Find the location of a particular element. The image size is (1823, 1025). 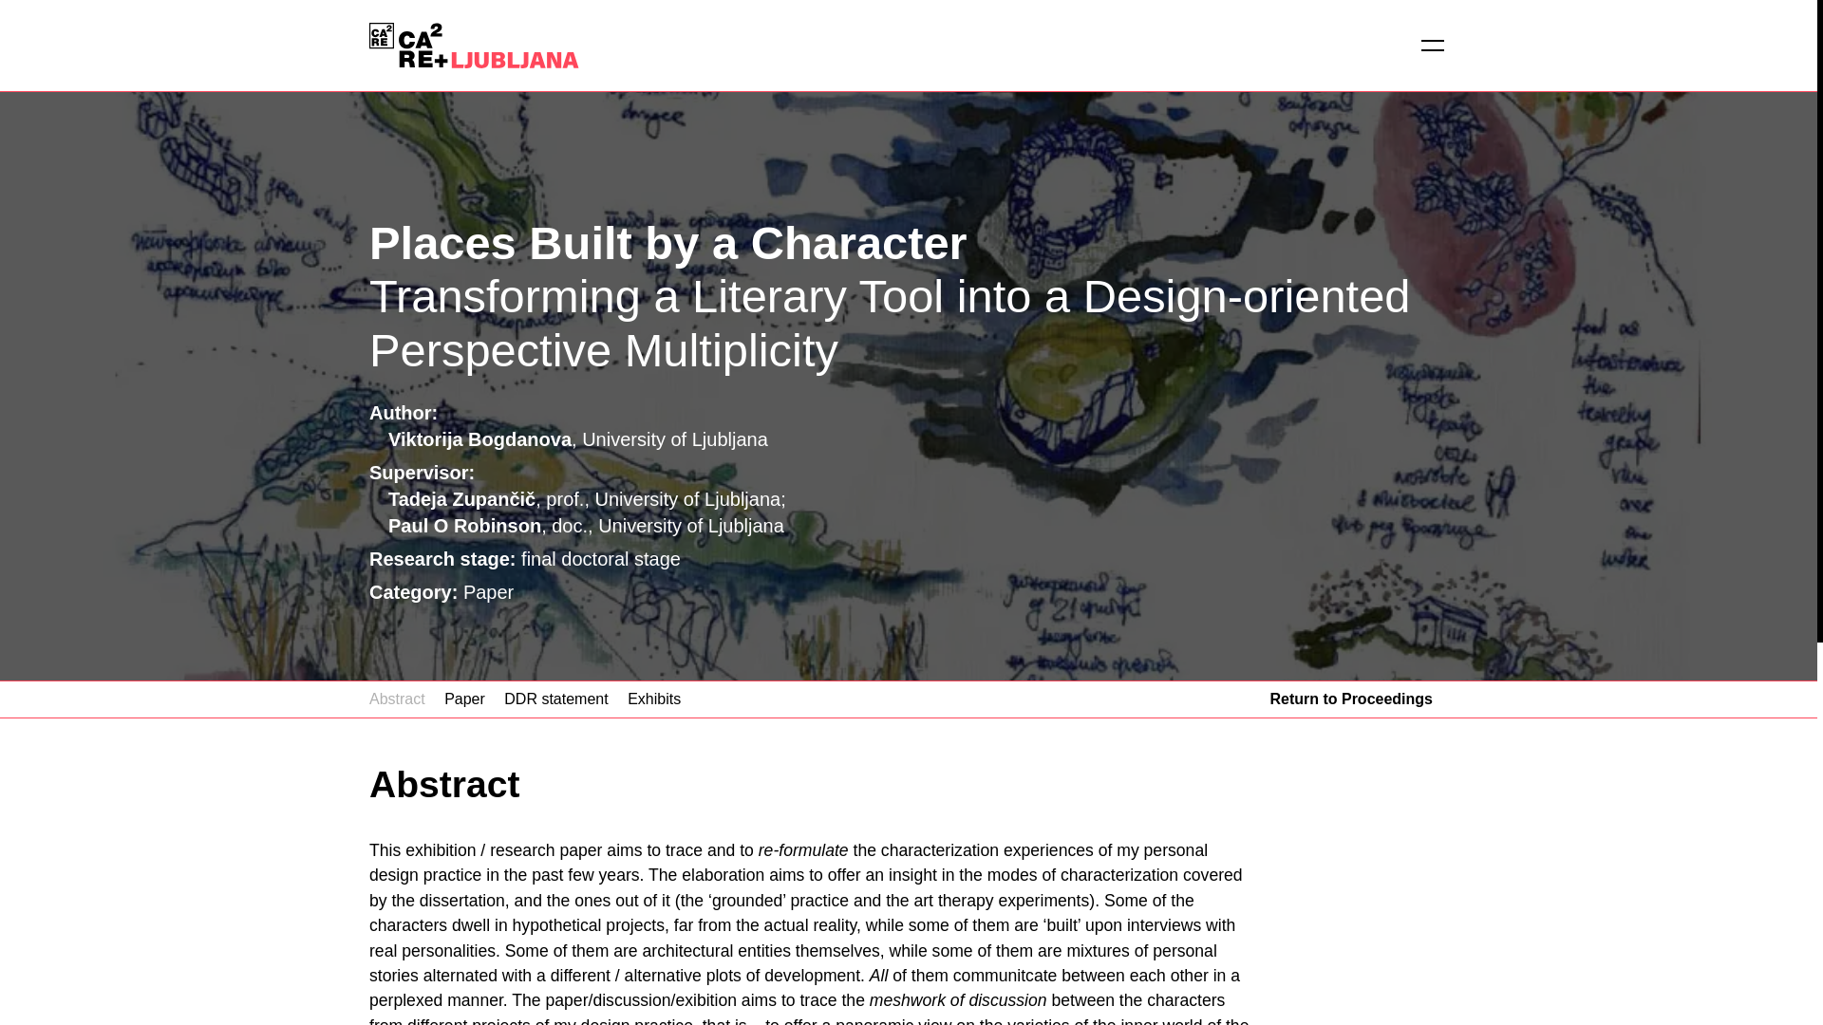

Exhibits is located at coordinates (653, 699).